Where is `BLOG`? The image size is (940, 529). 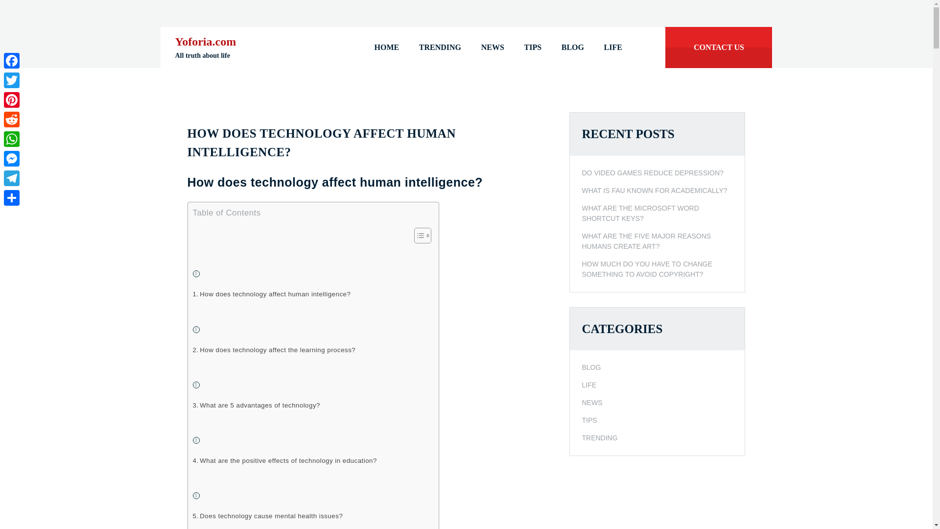
BLOG is located at coordinates (572, 48).